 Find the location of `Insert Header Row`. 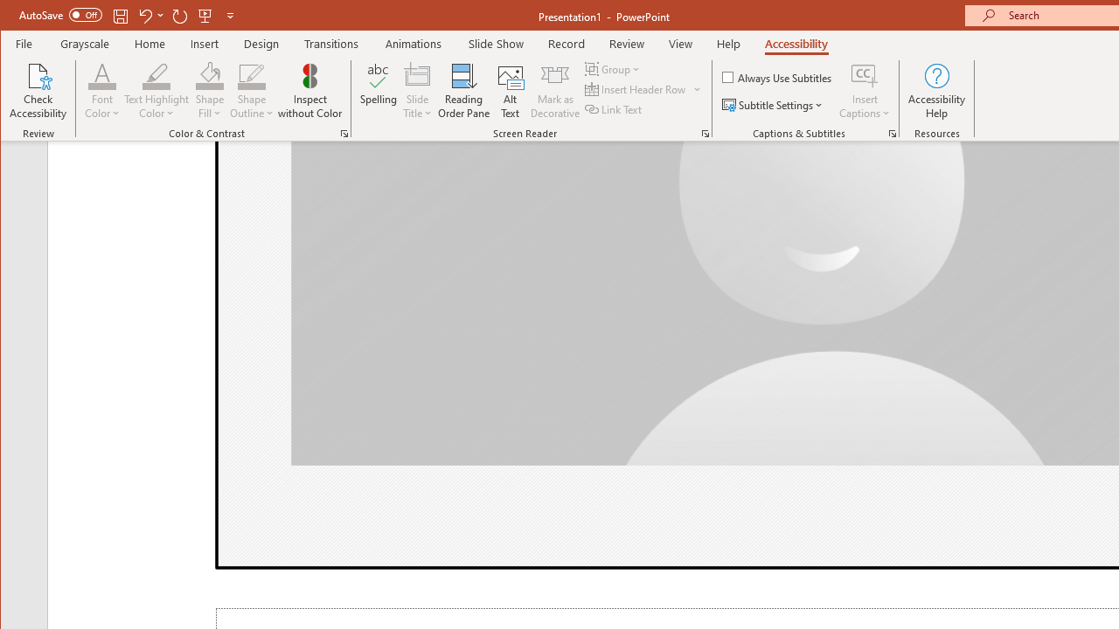

Insert Header Row is located at coordinates (636, 89).